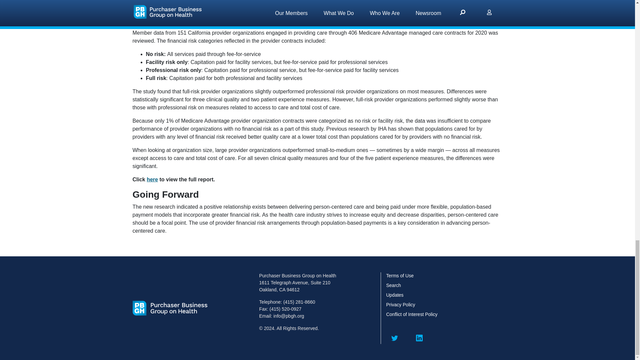 The height and width of the screenshot is (360, 640). What do you see at coordinates (395, 339) in the screenshot?
I see `Follow on Twitter` at bounding box center [395, 339].